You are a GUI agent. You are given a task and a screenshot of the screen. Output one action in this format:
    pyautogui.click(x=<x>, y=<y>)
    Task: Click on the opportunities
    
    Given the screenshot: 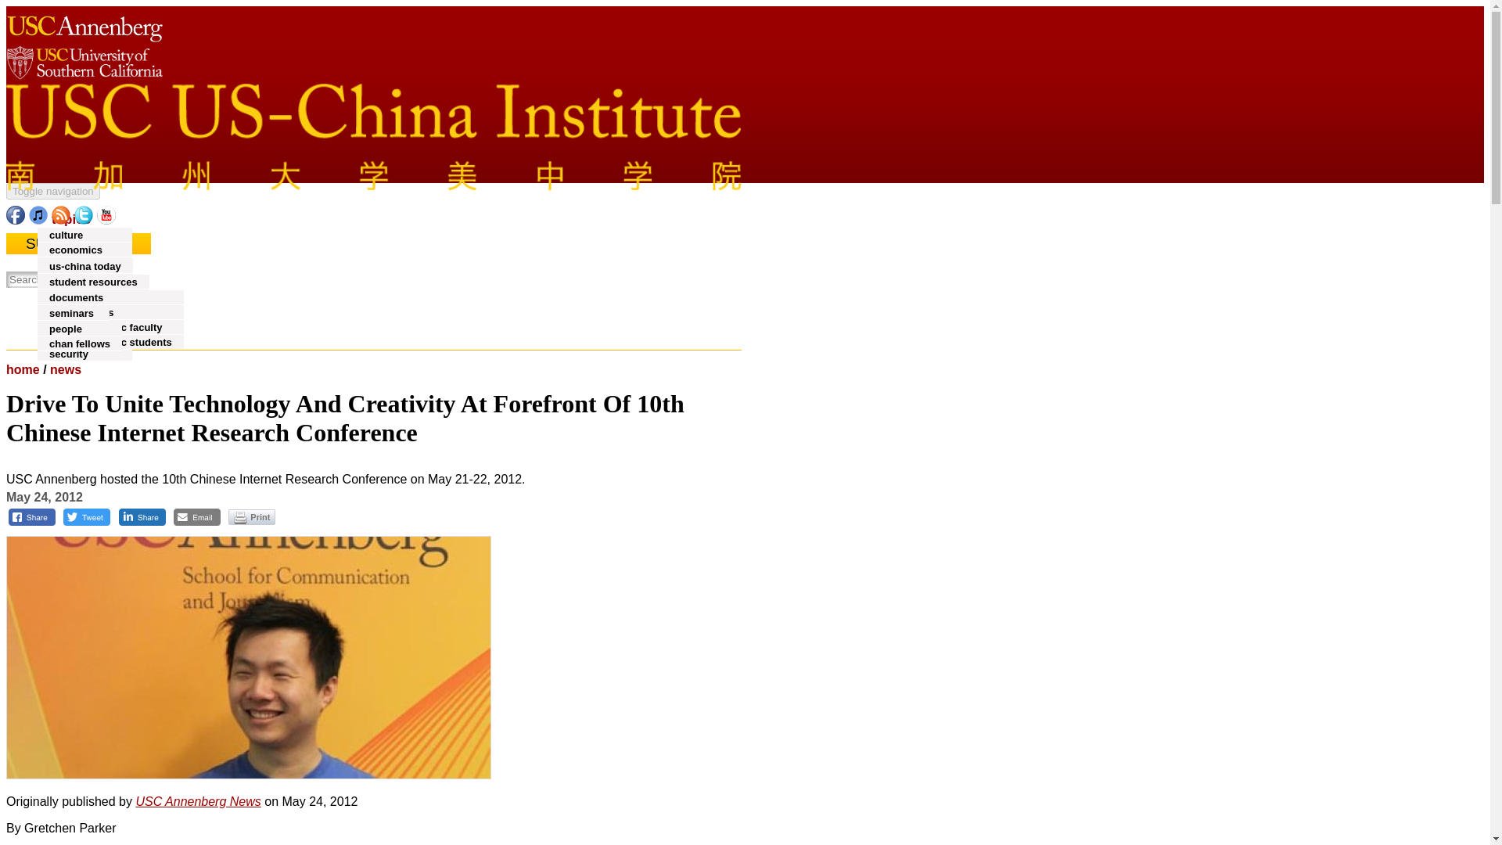 What is the action you would take?
    pyautogui.click(x=81, y=297)
    